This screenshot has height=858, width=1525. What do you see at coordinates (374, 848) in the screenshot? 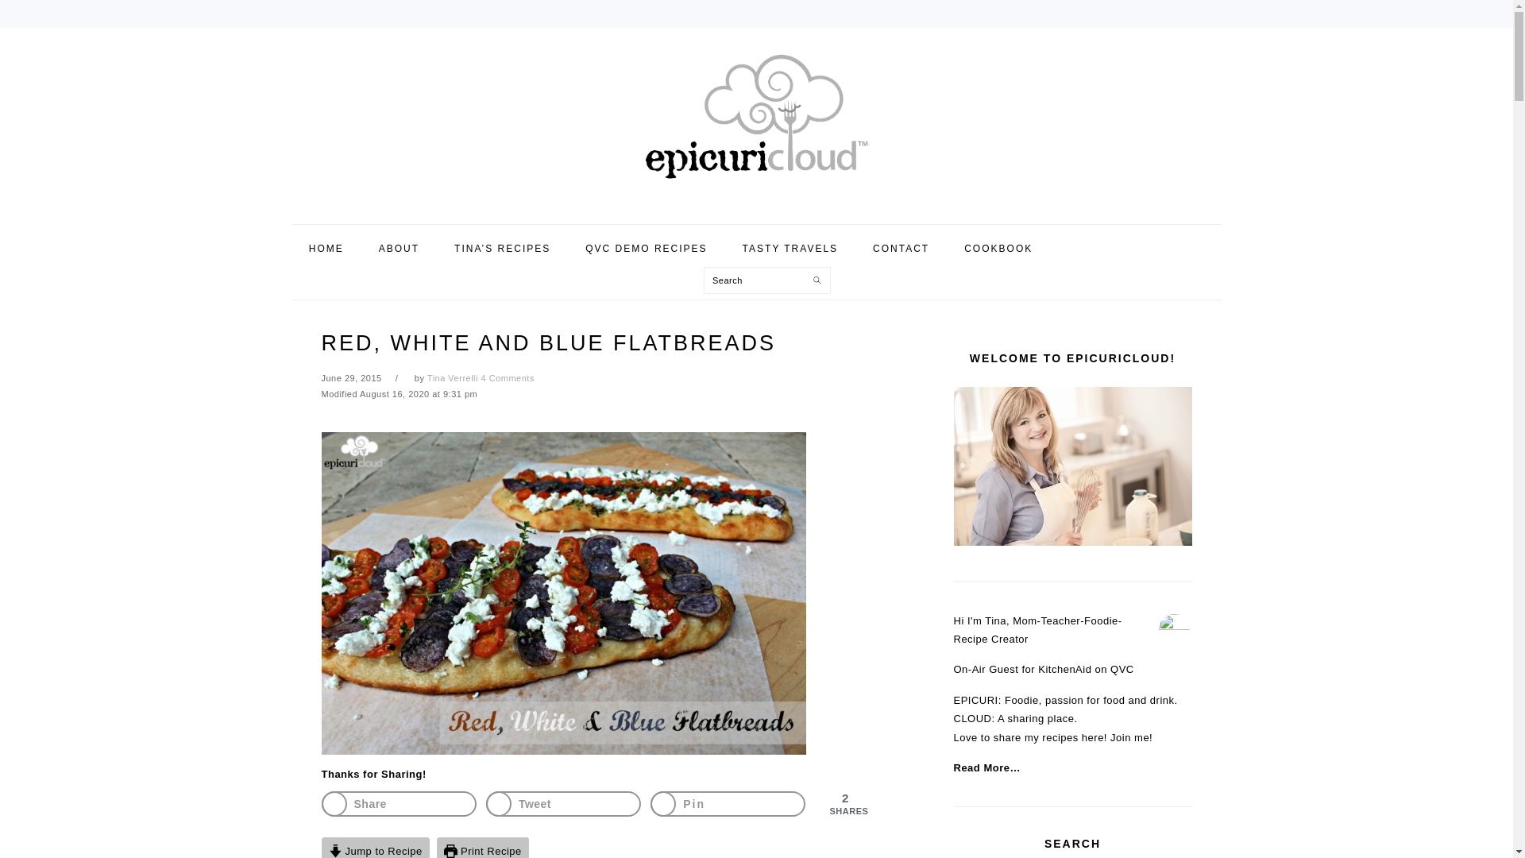
I see `Jump to Recipe` at bounding box center [374, 848].